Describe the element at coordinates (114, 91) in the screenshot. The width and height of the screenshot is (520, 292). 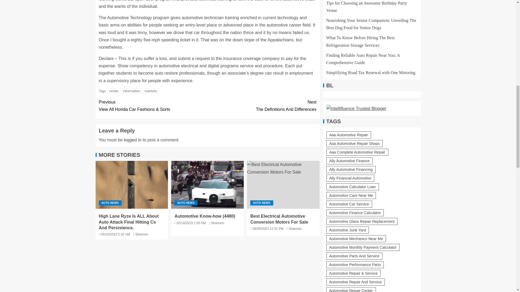
I see `center` at that location.